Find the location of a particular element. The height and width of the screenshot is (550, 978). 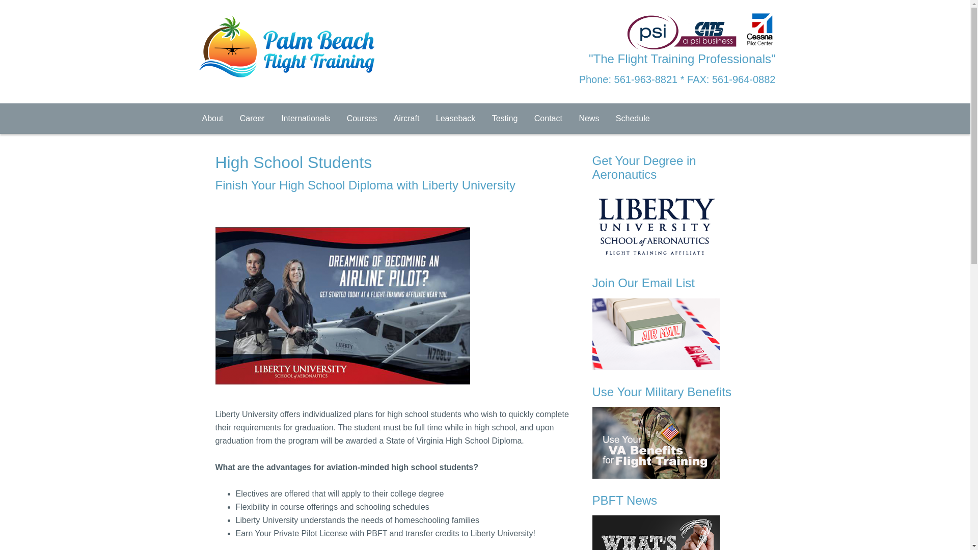

About is located at coordinates (212, 119).